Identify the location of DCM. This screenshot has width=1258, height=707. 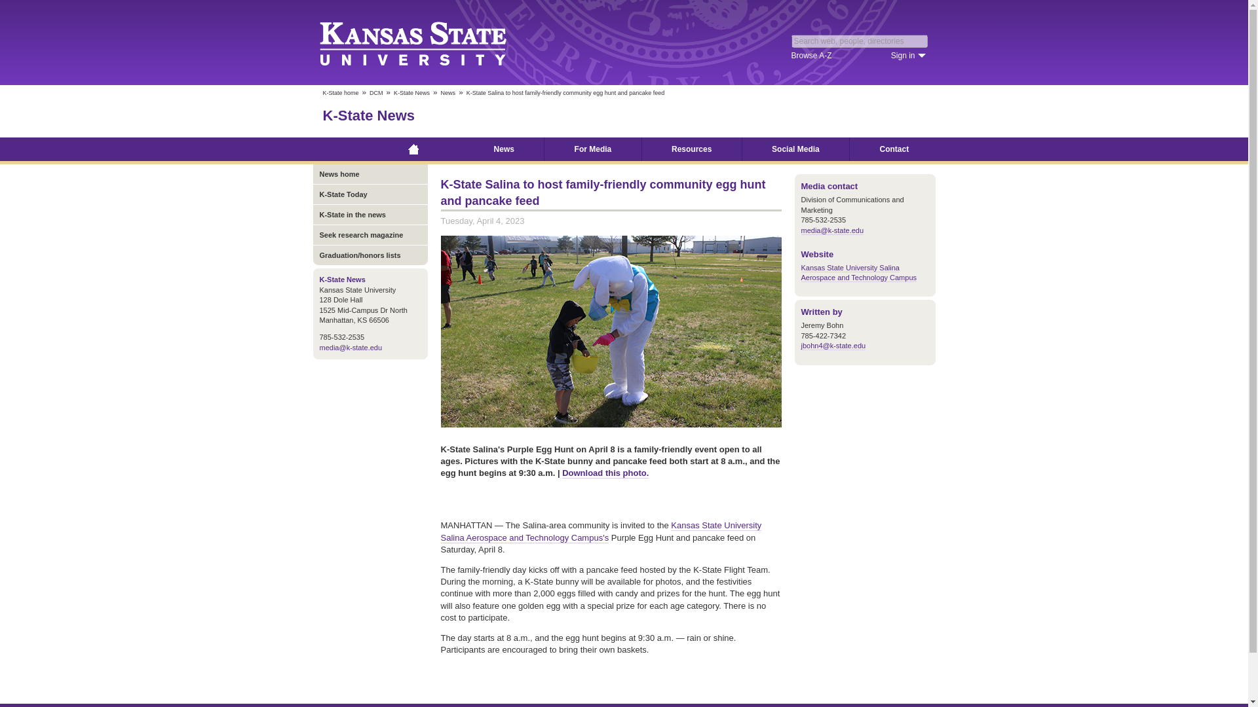
(376, 93).